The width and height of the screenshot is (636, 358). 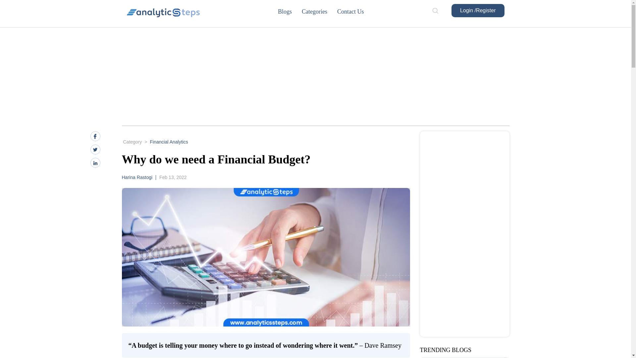 What do you see at coordinates (319, 11) in the screenshot?
I see `Categories` at bounding box center [319, 11].